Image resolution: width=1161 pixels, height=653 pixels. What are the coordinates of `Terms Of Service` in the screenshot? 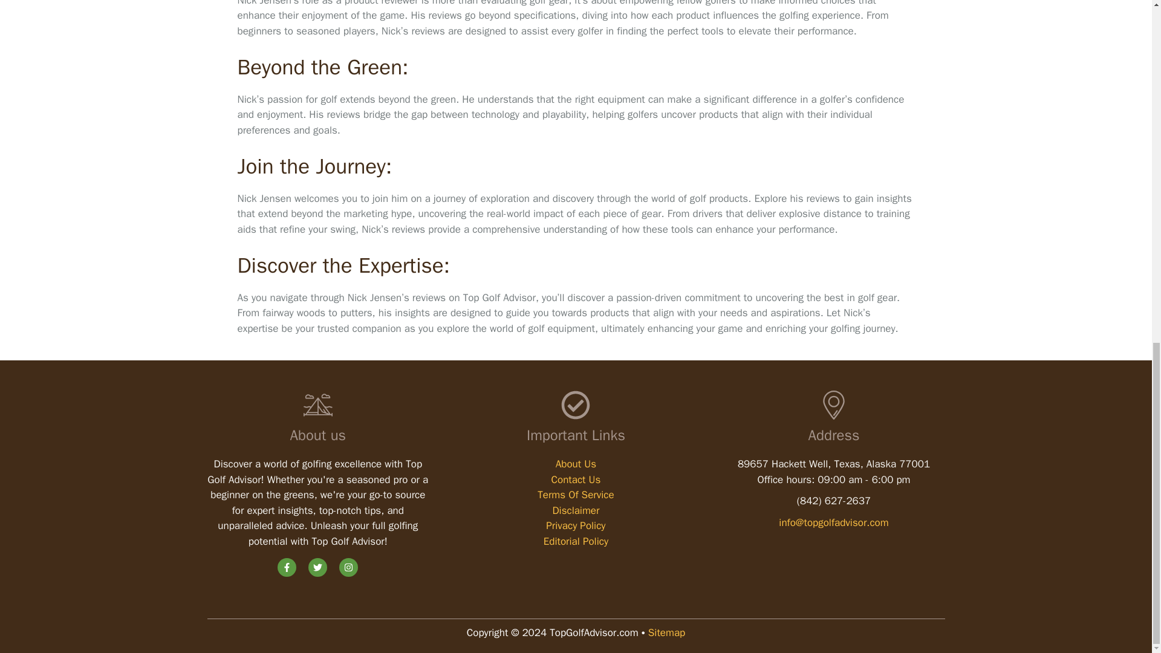 It's located at (576, 495).